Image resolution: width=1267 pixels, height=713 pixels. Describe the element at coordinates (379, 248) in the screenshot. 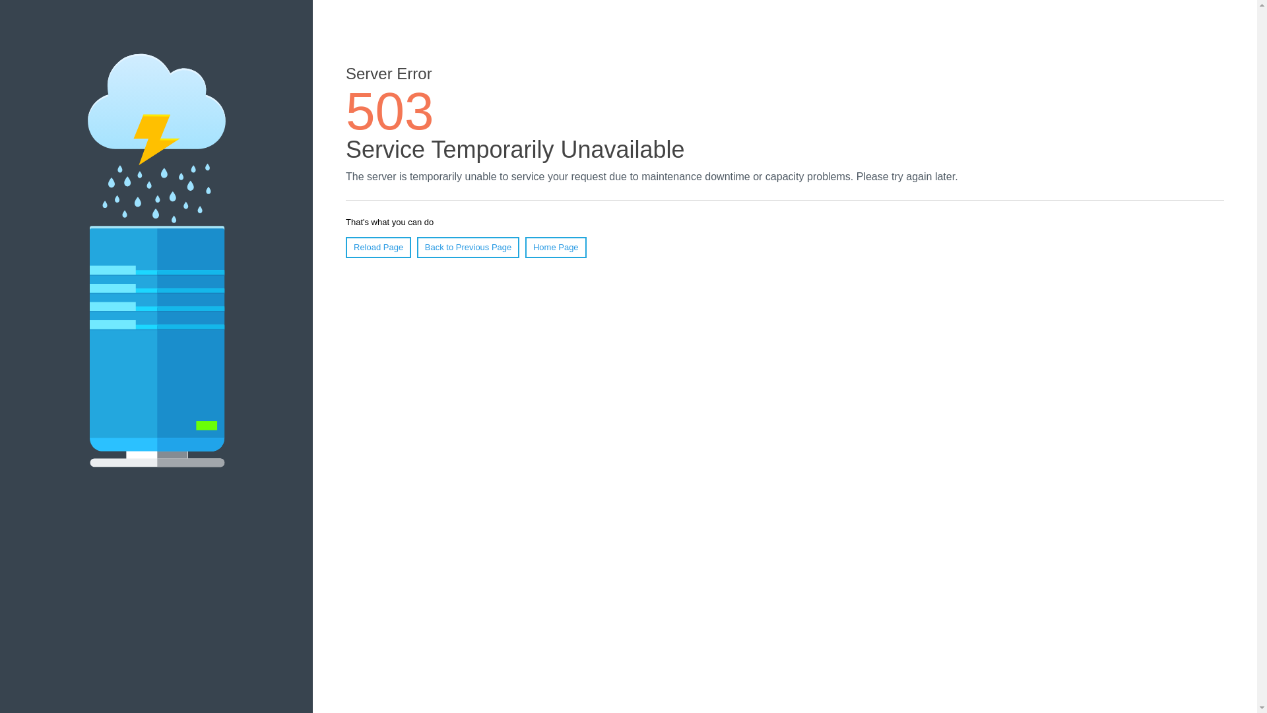

I see `Reload Page` at that location.